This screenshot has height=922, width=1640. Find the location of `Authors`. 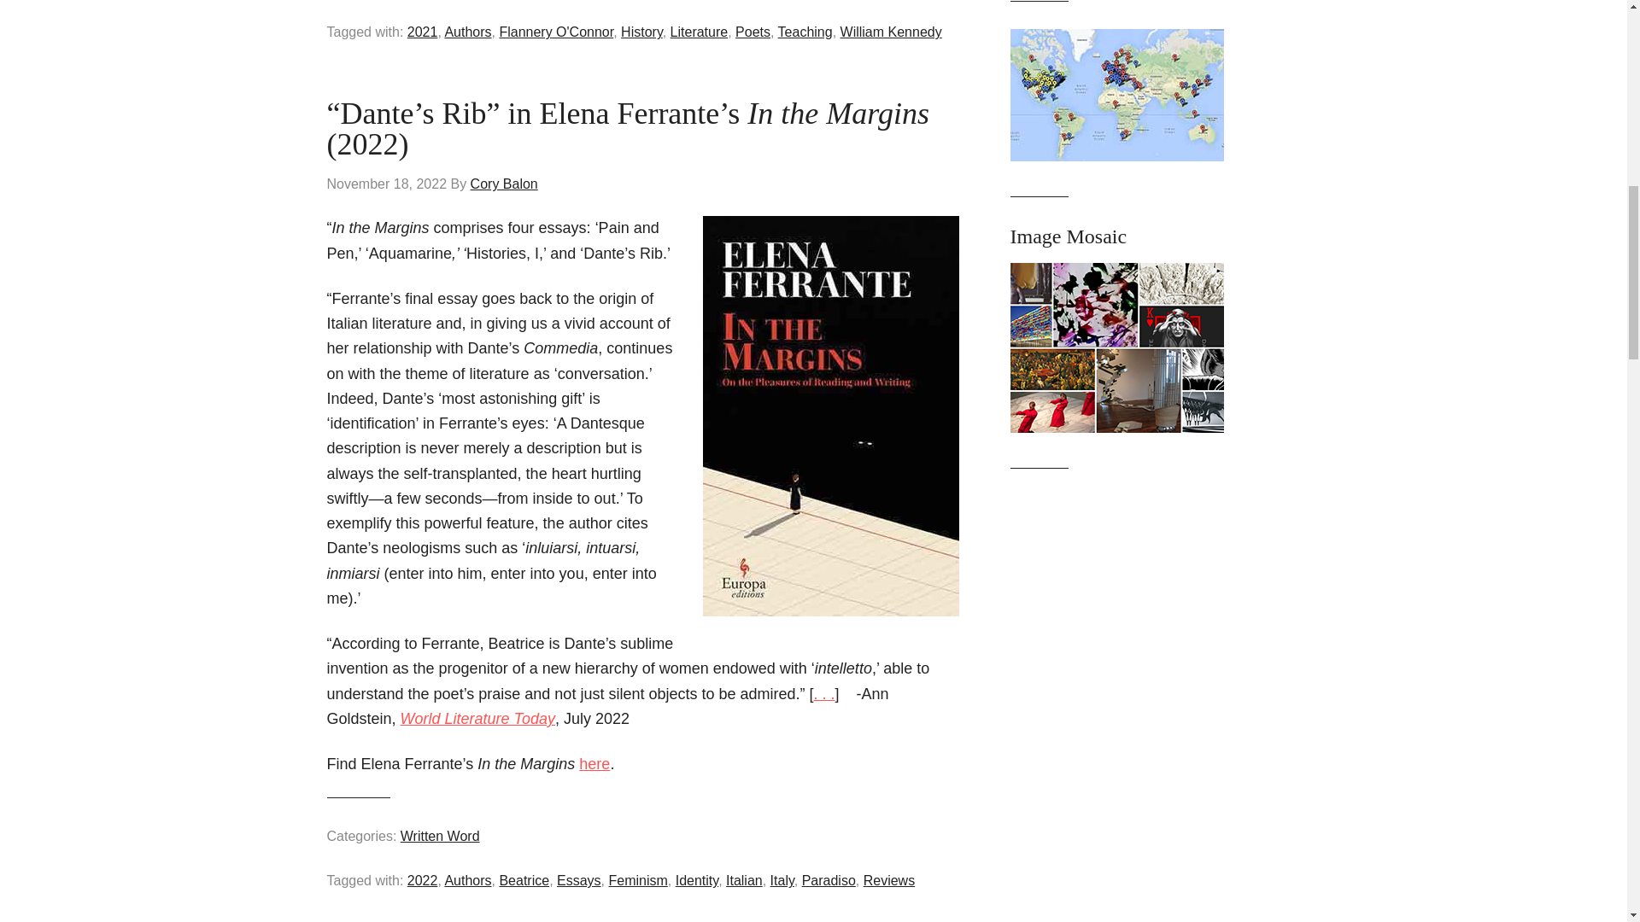

Authors is located at coordinates (467, 880).